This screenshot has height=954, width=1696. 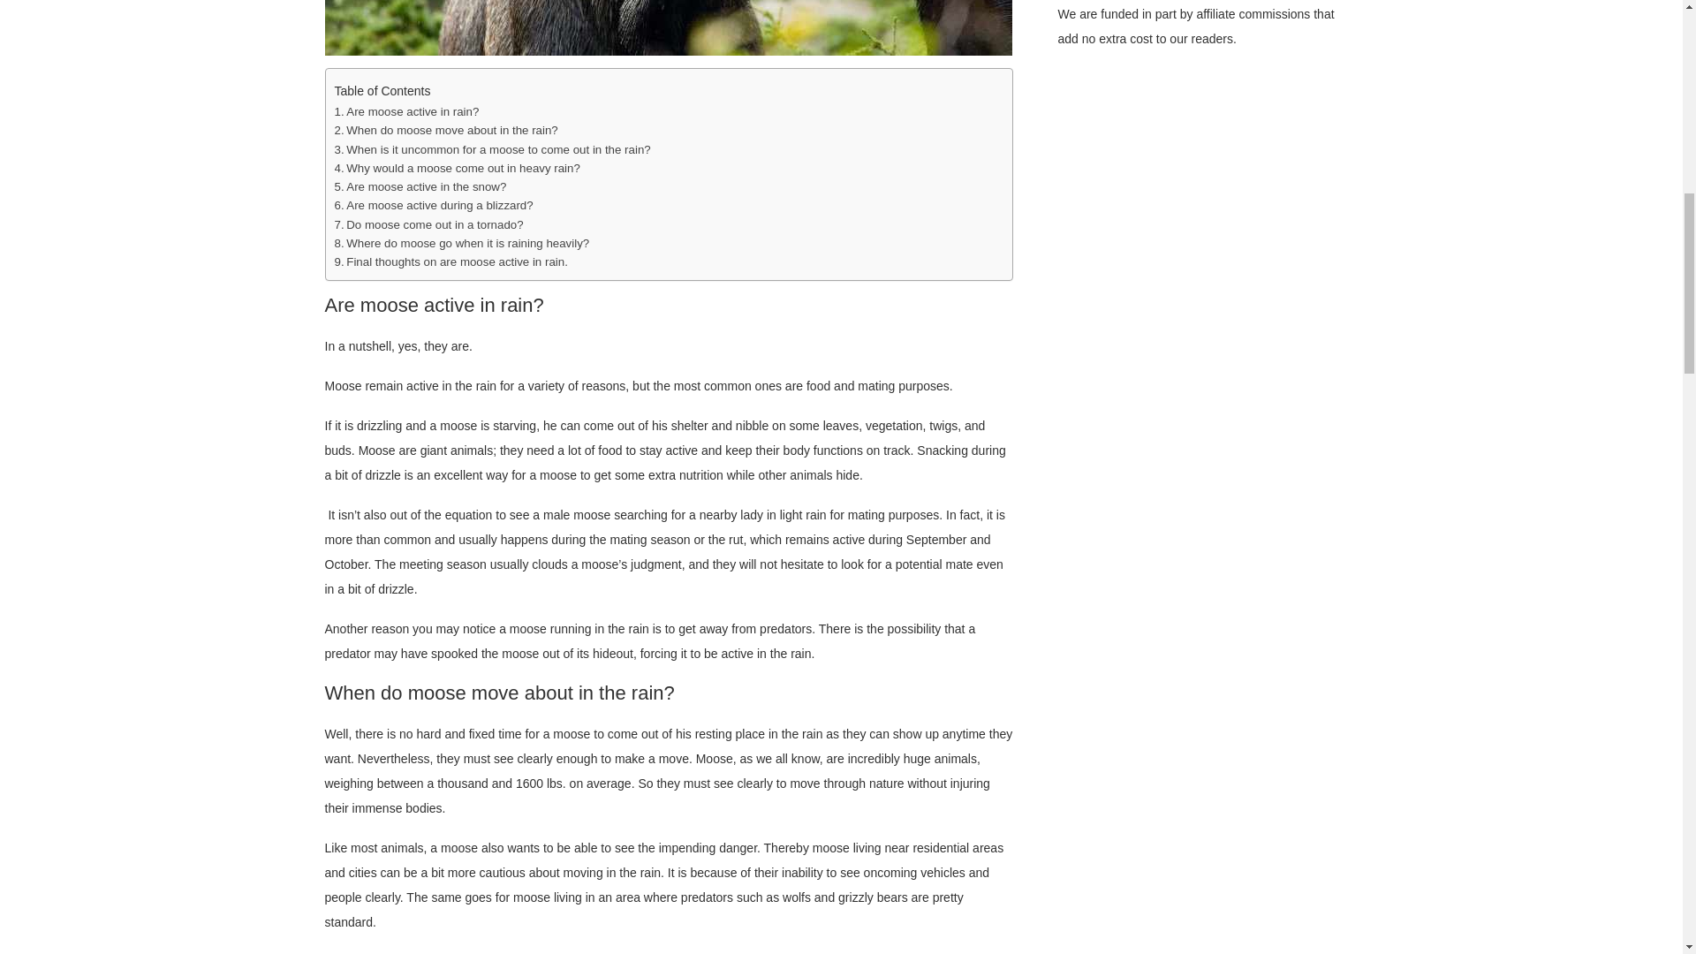 What do you see at coordinates (420, 186) in the screenshot?
I see `Are moose active in the snow?` at bounding box center [420, 186].